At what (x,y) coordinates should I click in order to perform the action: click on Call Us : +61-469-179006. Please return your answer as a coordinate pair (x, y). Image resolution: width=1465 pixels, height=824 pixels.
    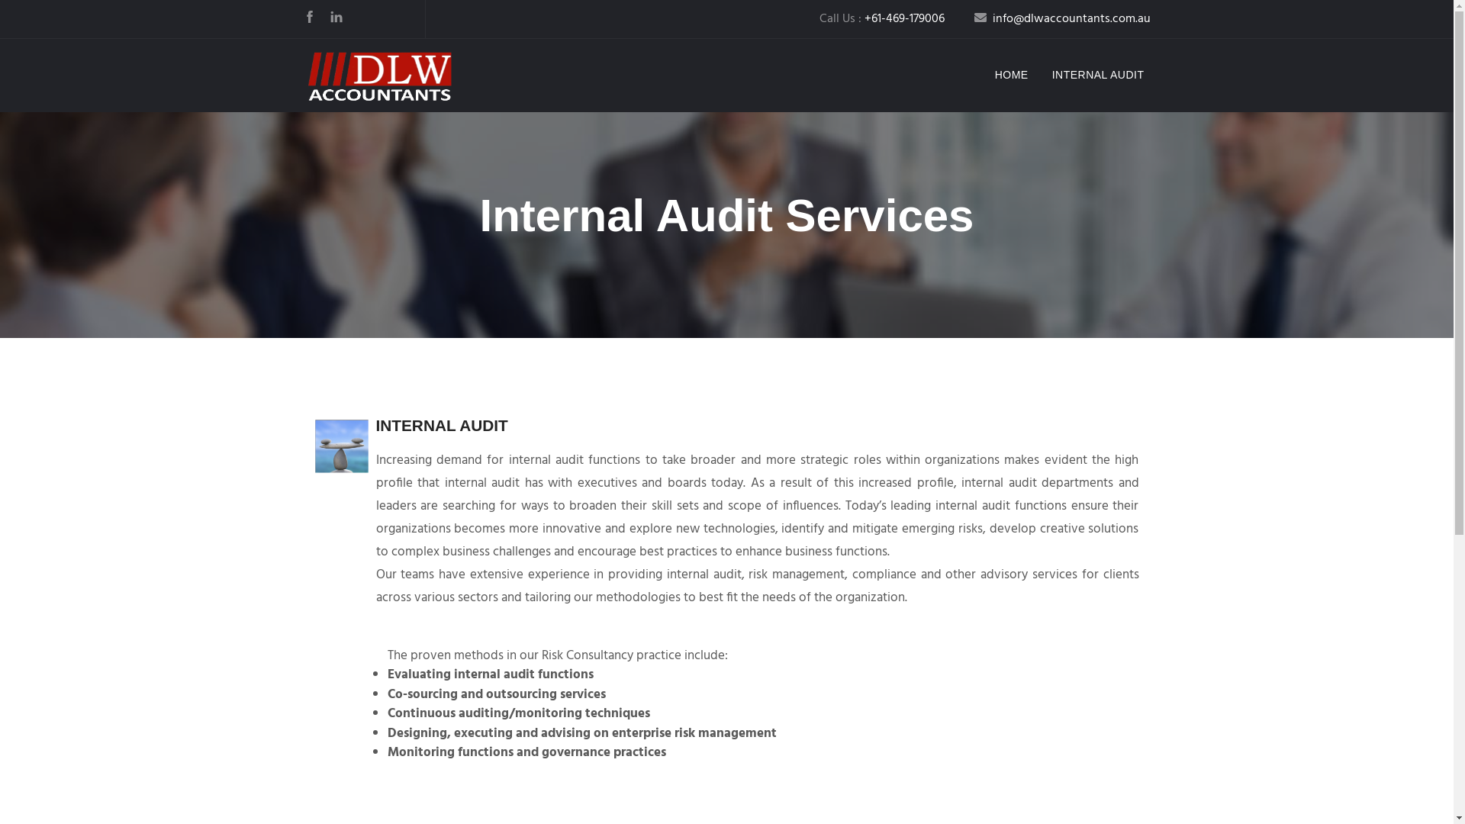
    Looking at the image, I should click on (882, 19).